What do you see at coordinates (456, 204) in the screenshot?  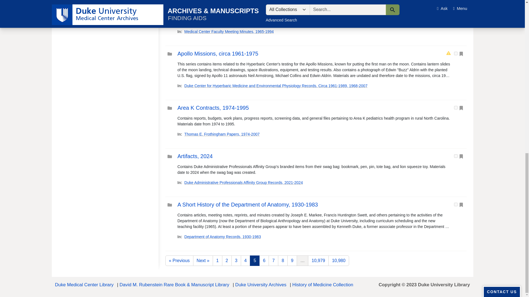 I see `on` at bounding box center [456, 204].